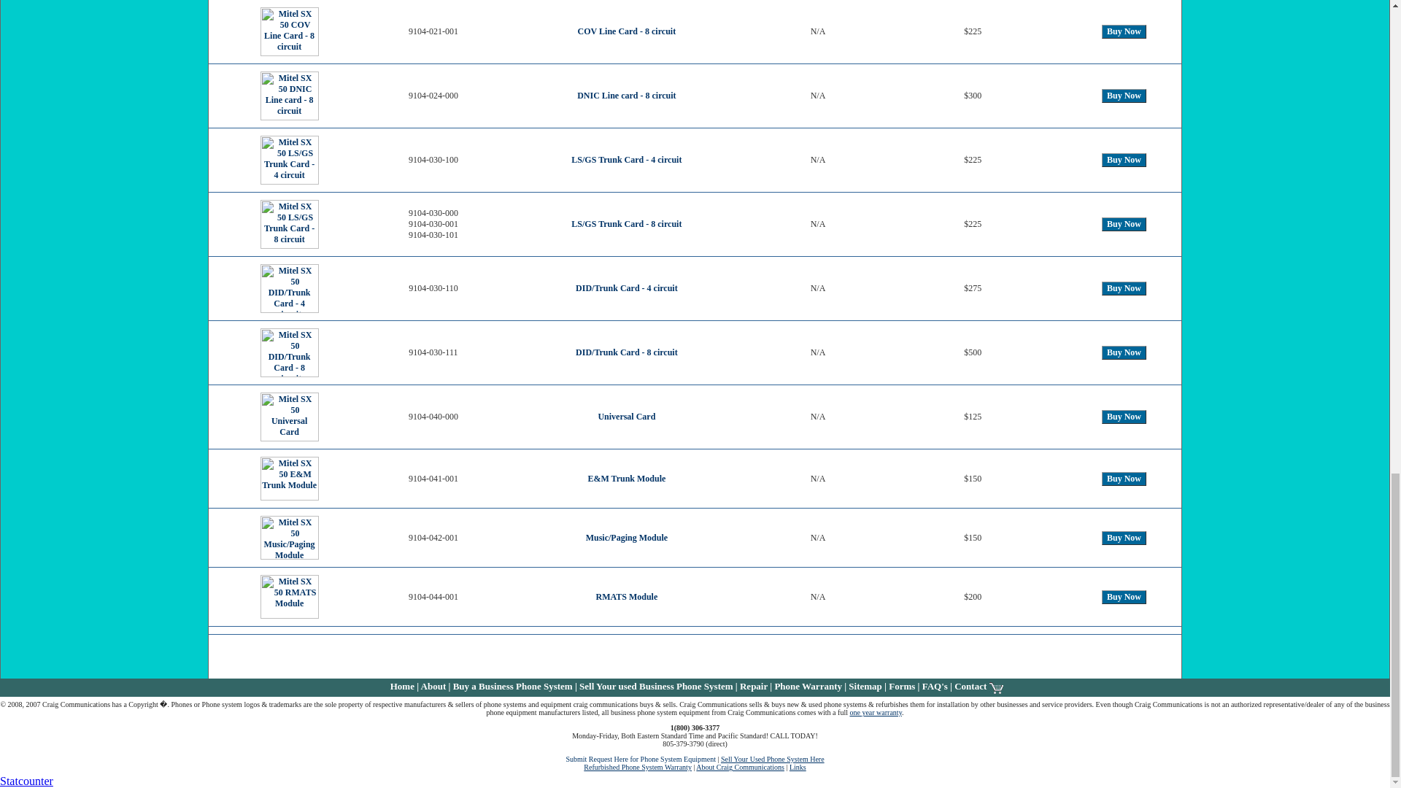 The image size is (1401, 788). I want to click on Buy Now, so click(1124, 596).